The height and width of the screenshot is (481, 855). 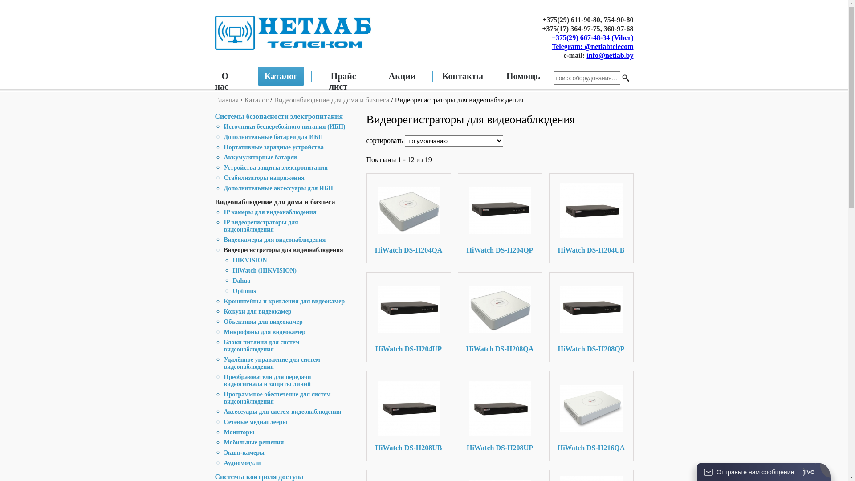 What do you see at coordinates (241, 281) in the screenshot?
I see `Dahua` at bounding box center [241, 281].